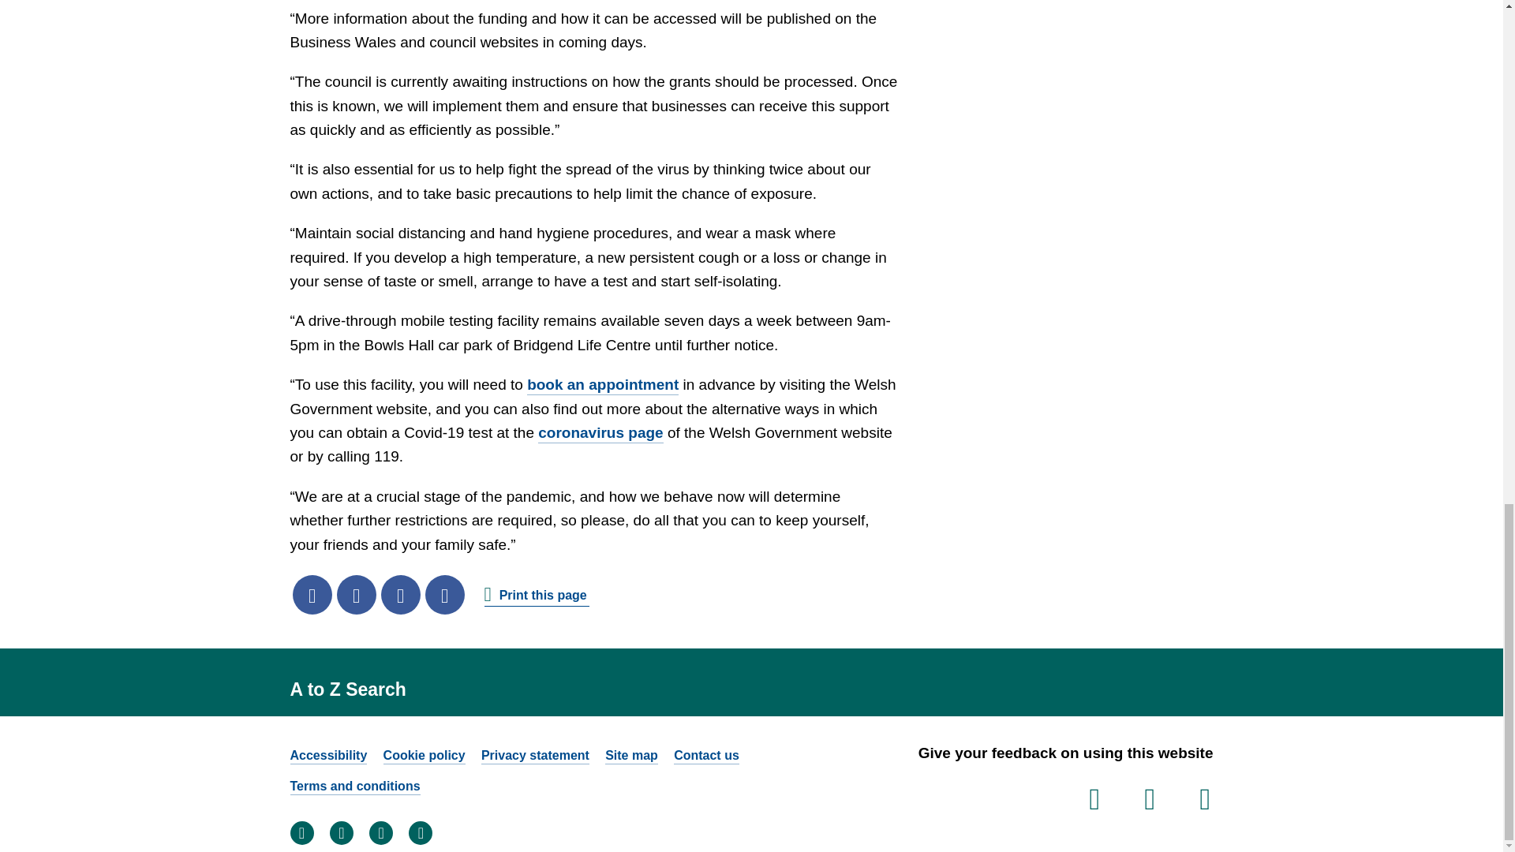 Image resolution: width=1515 pixels, height=852 pixels. Describe the element at coordinates (301, 833) in the screenshot. I see `Facebook` at that location.